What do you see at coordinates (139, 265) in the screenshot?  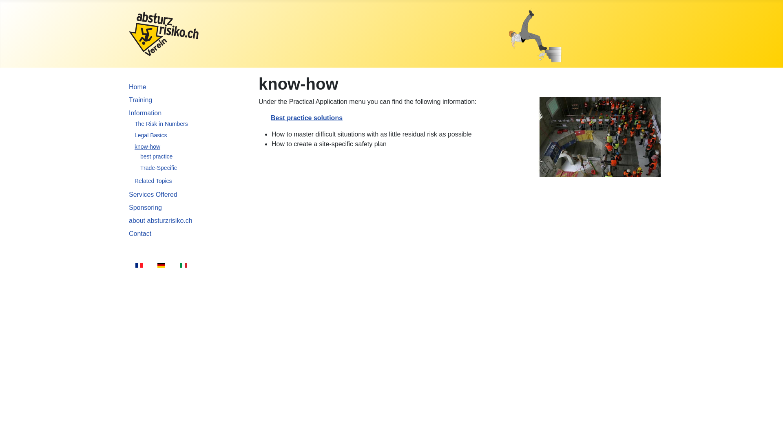 I see `fr` at bounding box center [139, 265].